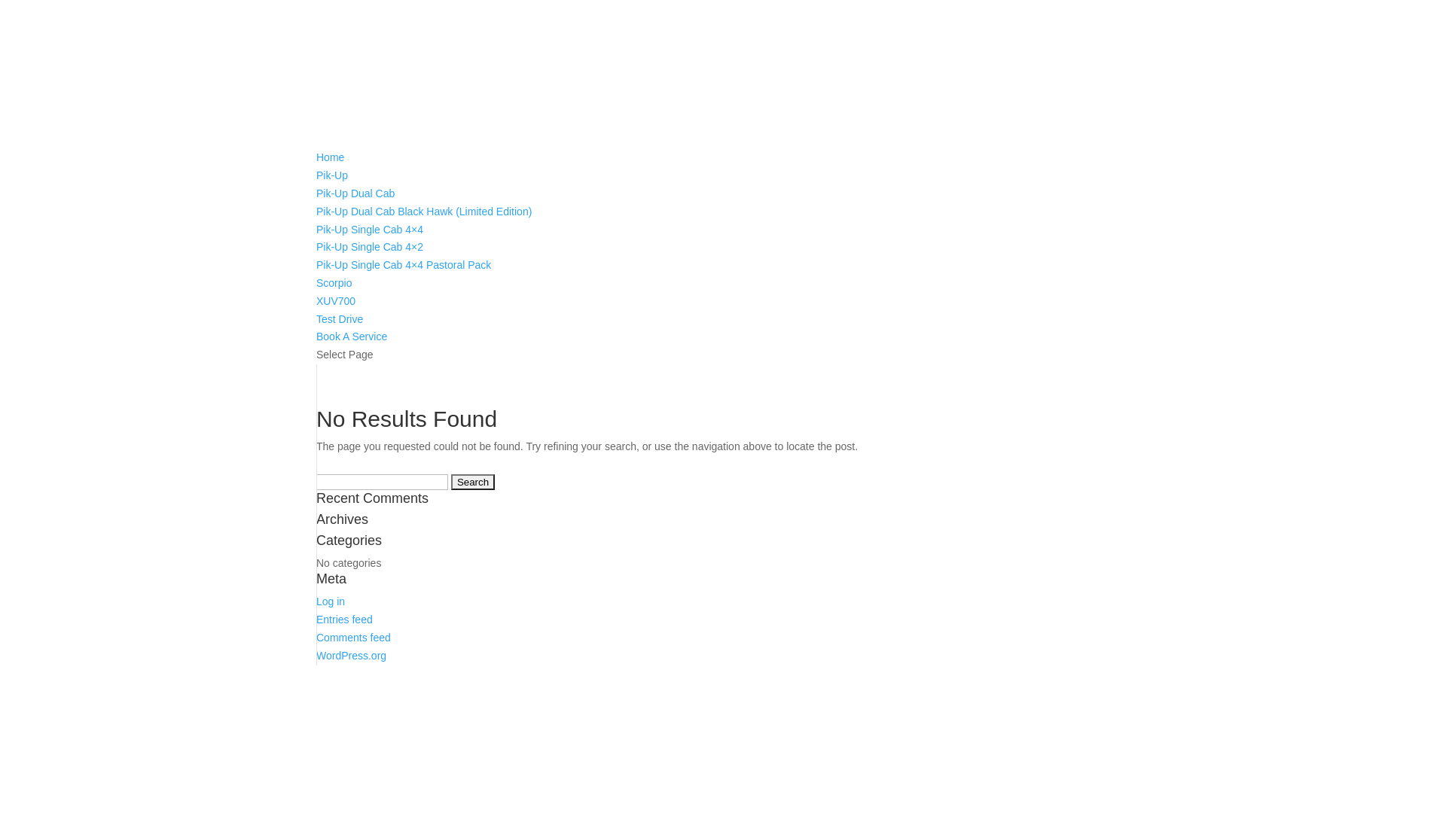 This screenshot has height=813, width=1446. What do you see at coordinates (330, 157) in the screenshot?
I see `Home` at bounding box center [330, 157].